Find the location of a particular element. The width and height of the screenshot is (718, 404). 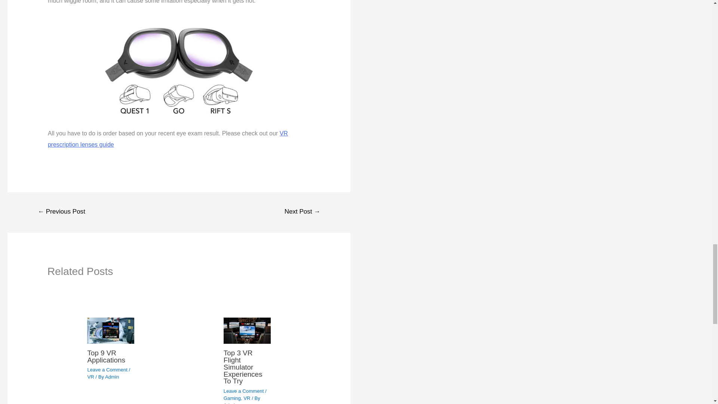

Leave a Comment is located at coordinates (244, 391).